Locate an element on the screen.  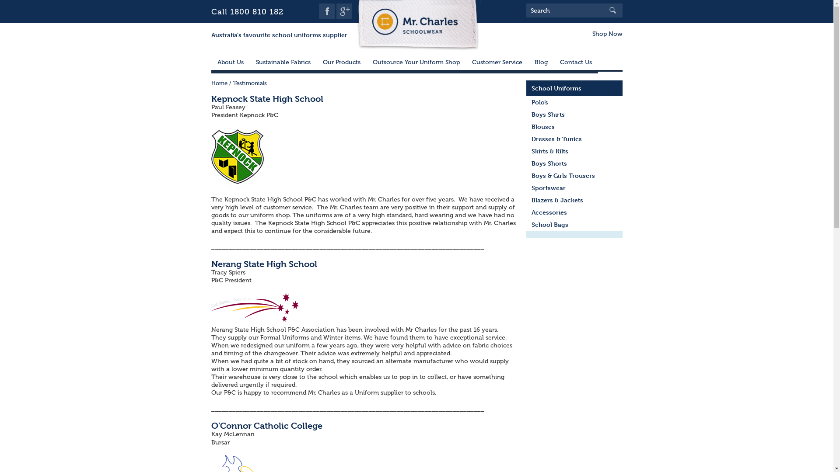
Accessories is located at coordinates (574, 212).